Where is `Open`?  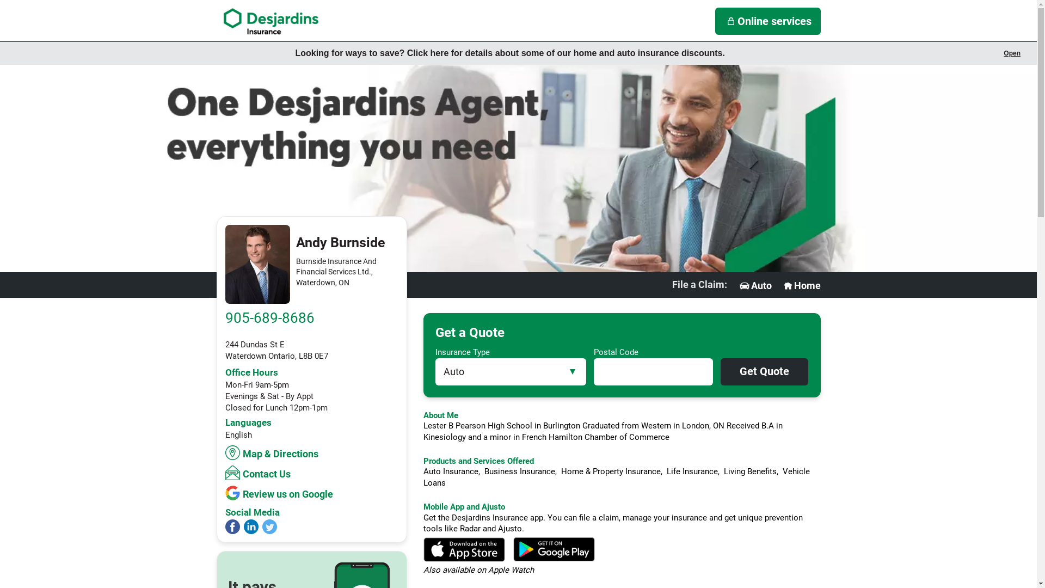
Open is located at coordinates (1012, 53).